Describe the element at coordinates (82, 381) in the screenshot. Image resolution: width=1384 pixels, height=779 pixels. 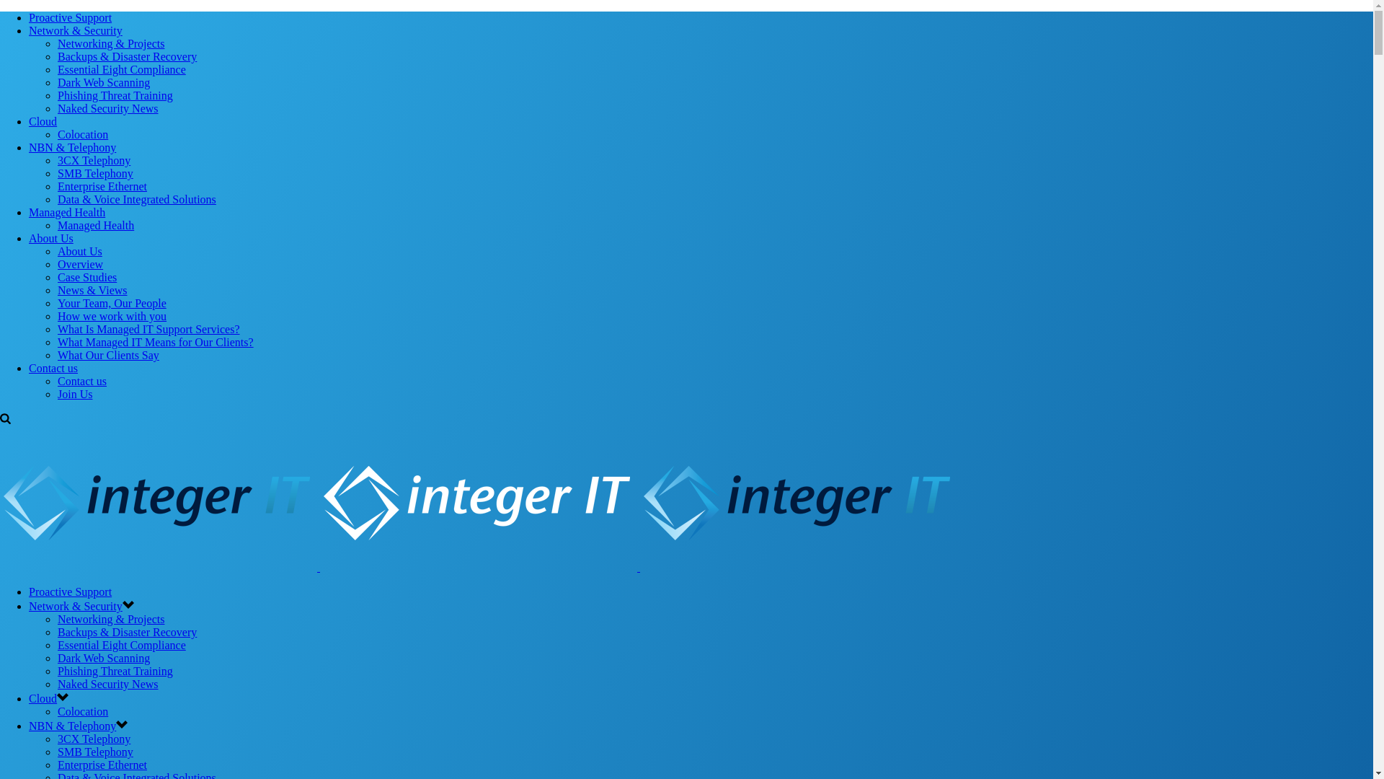
I see `Contact us` at that location.